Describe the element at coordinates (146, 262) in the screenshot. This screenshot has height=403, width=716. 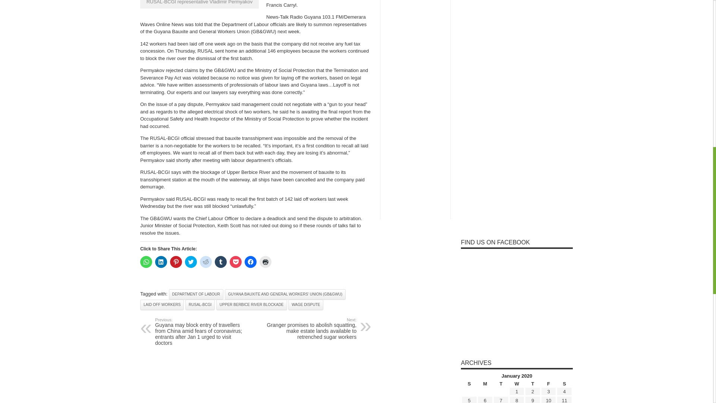
I see `Click to share on WhatsApp` at that location.